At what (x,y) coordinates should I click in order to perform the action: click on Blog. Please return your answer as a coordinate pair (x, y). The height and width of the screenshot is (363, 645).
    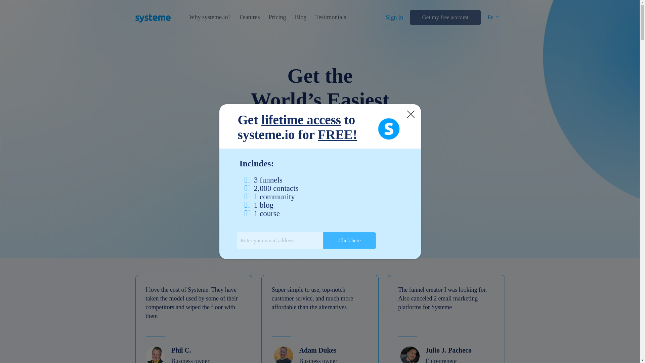
    Looking at the image, I should click on (300, 17).